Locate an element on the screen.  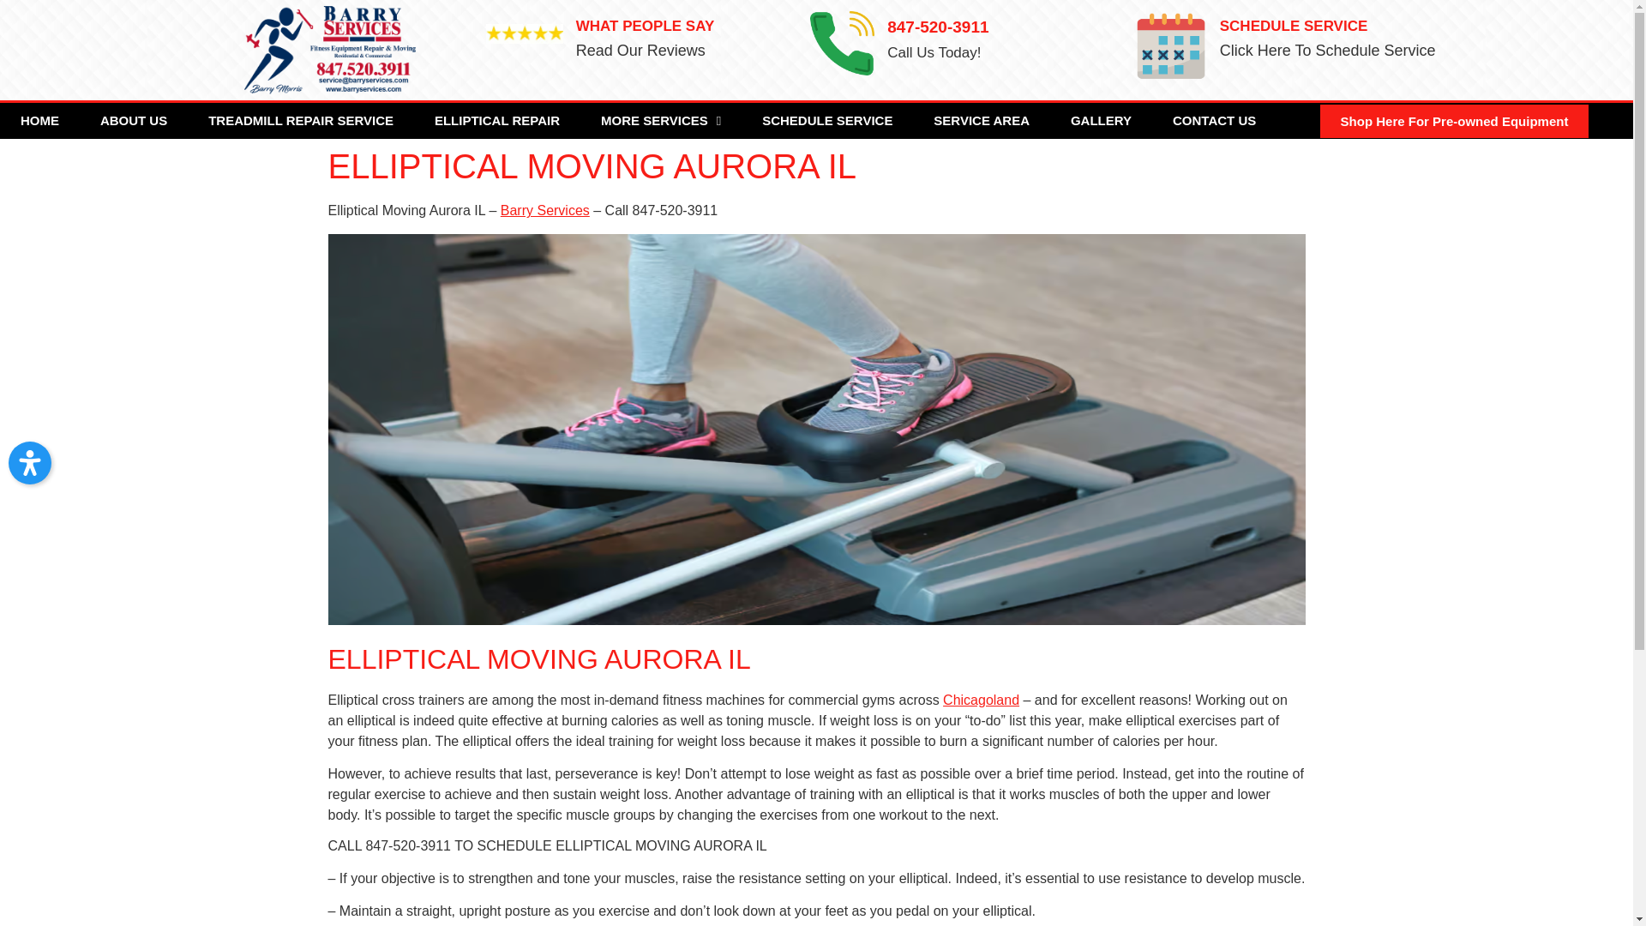
SCHEDULE SERVICE is located at coordinates (827, 121).